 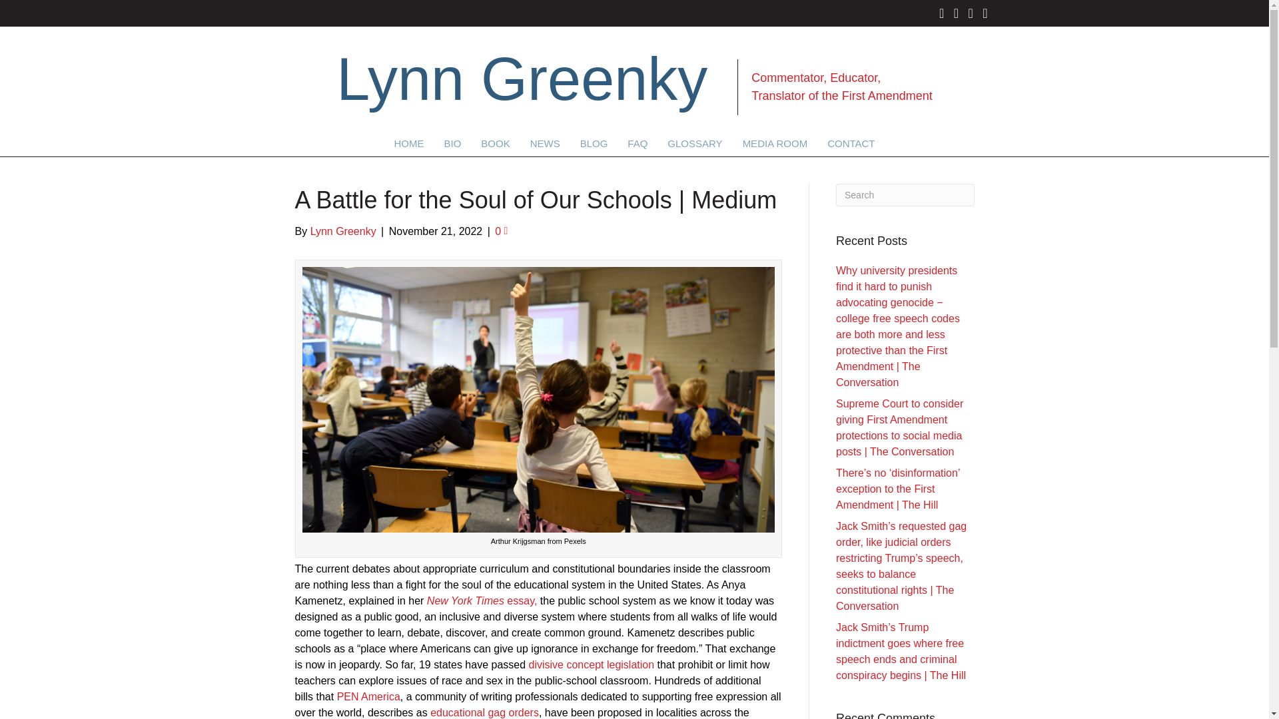 I want to click on BLOG, so click(x=594, y=142).